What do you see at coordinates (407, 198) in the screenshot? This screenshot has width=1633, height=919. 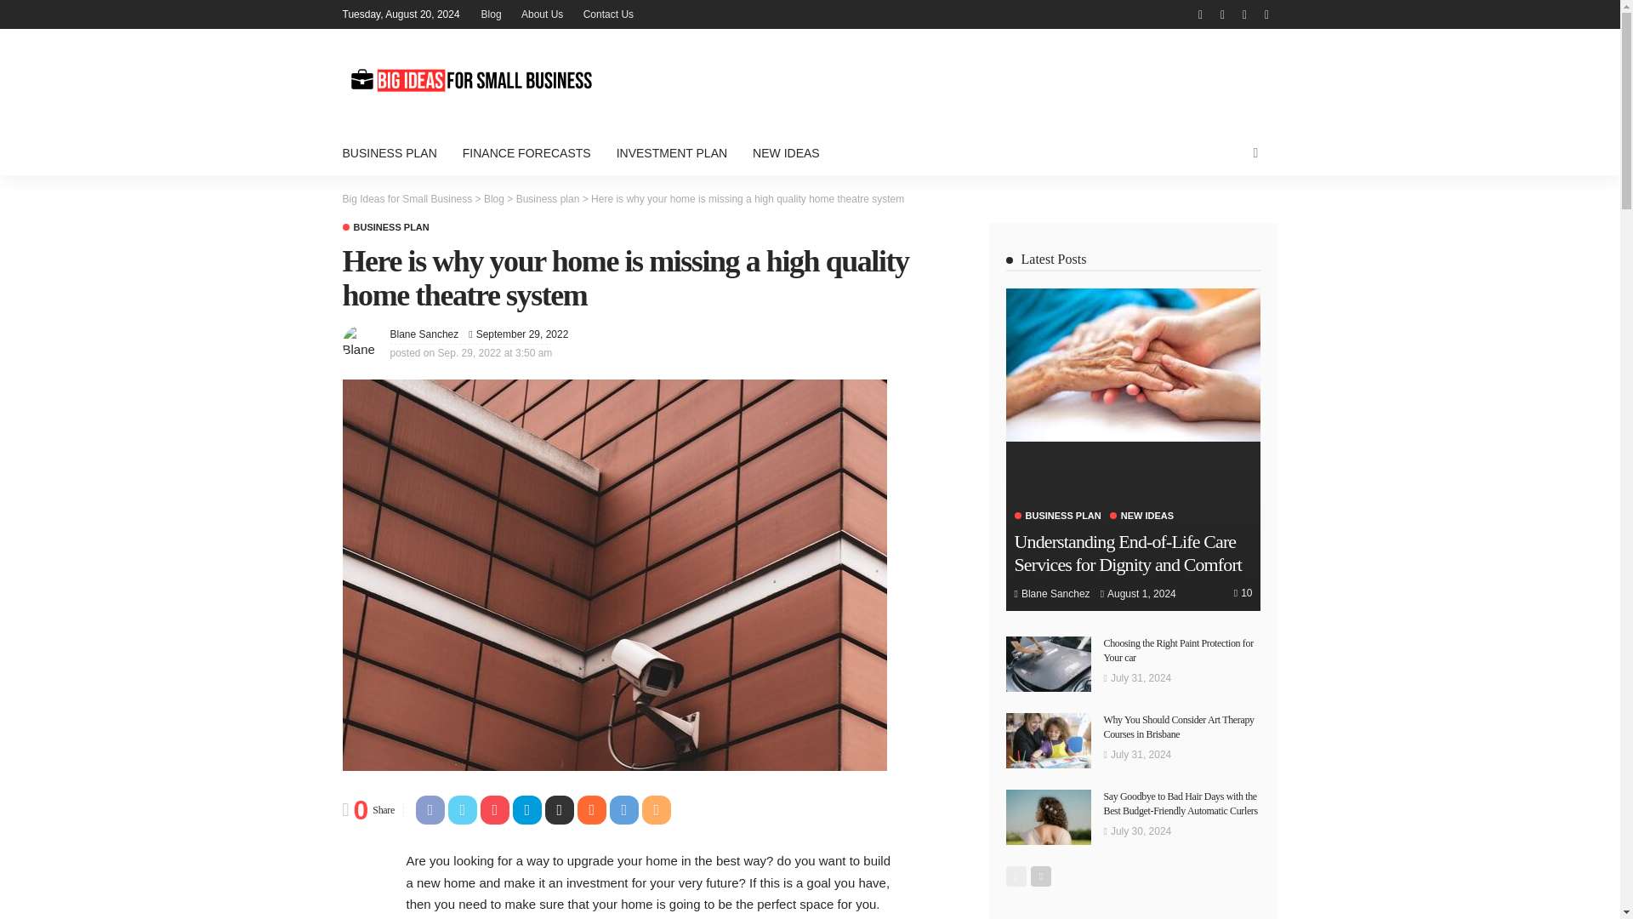 I see `Go to Big Ideas for Small Business.` at bounding box center [407, 198].